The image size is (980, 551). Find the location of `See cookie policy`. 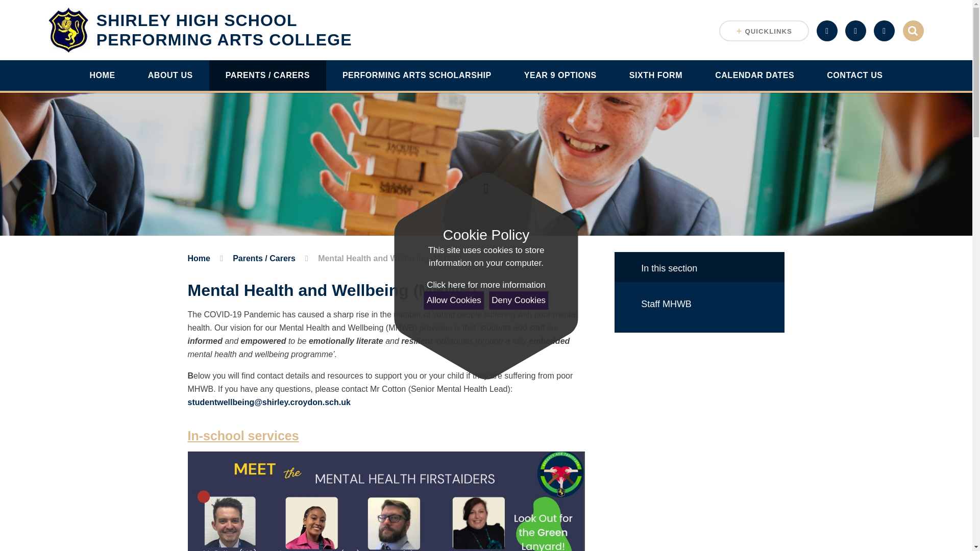

See cookie policy is located at coordinates (519, 300).